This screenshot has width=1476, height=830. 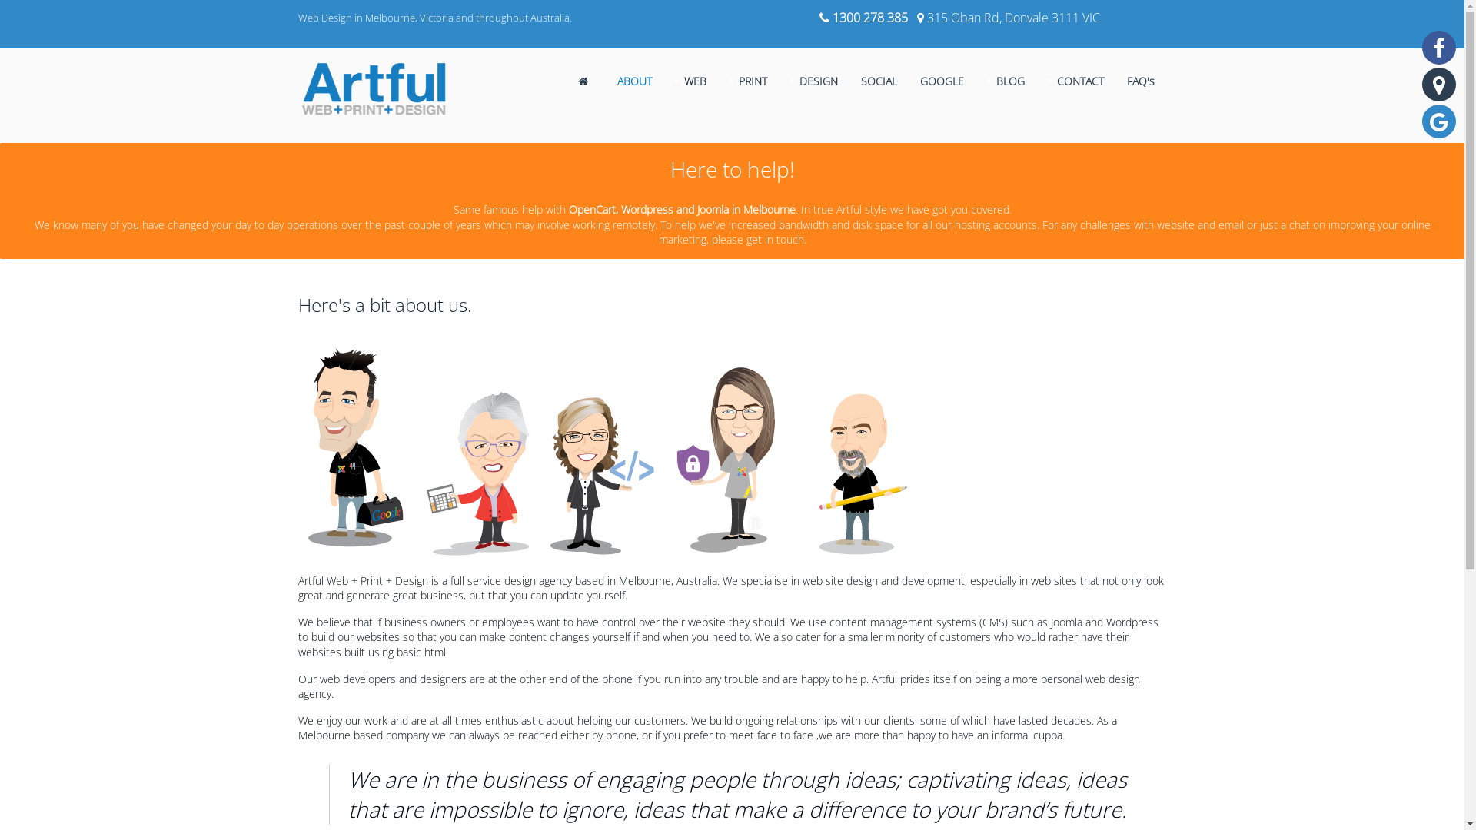 I want to click on DESIGN, so click(x=814, y=81).